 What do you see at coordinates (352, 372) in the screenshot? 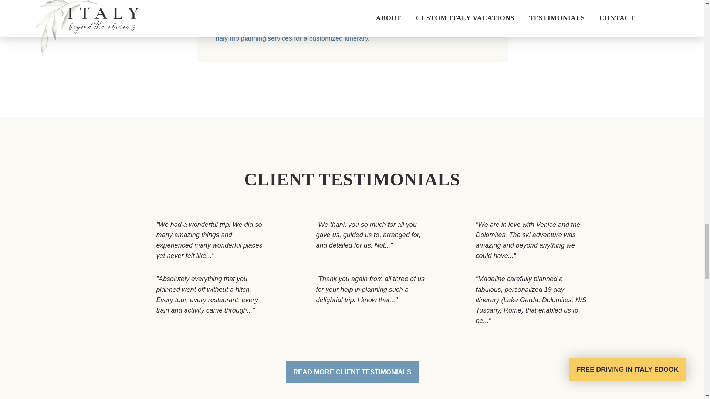
I see `READ MORE CLIENT TESTIMONIALS` at bounding box center [352, 372].